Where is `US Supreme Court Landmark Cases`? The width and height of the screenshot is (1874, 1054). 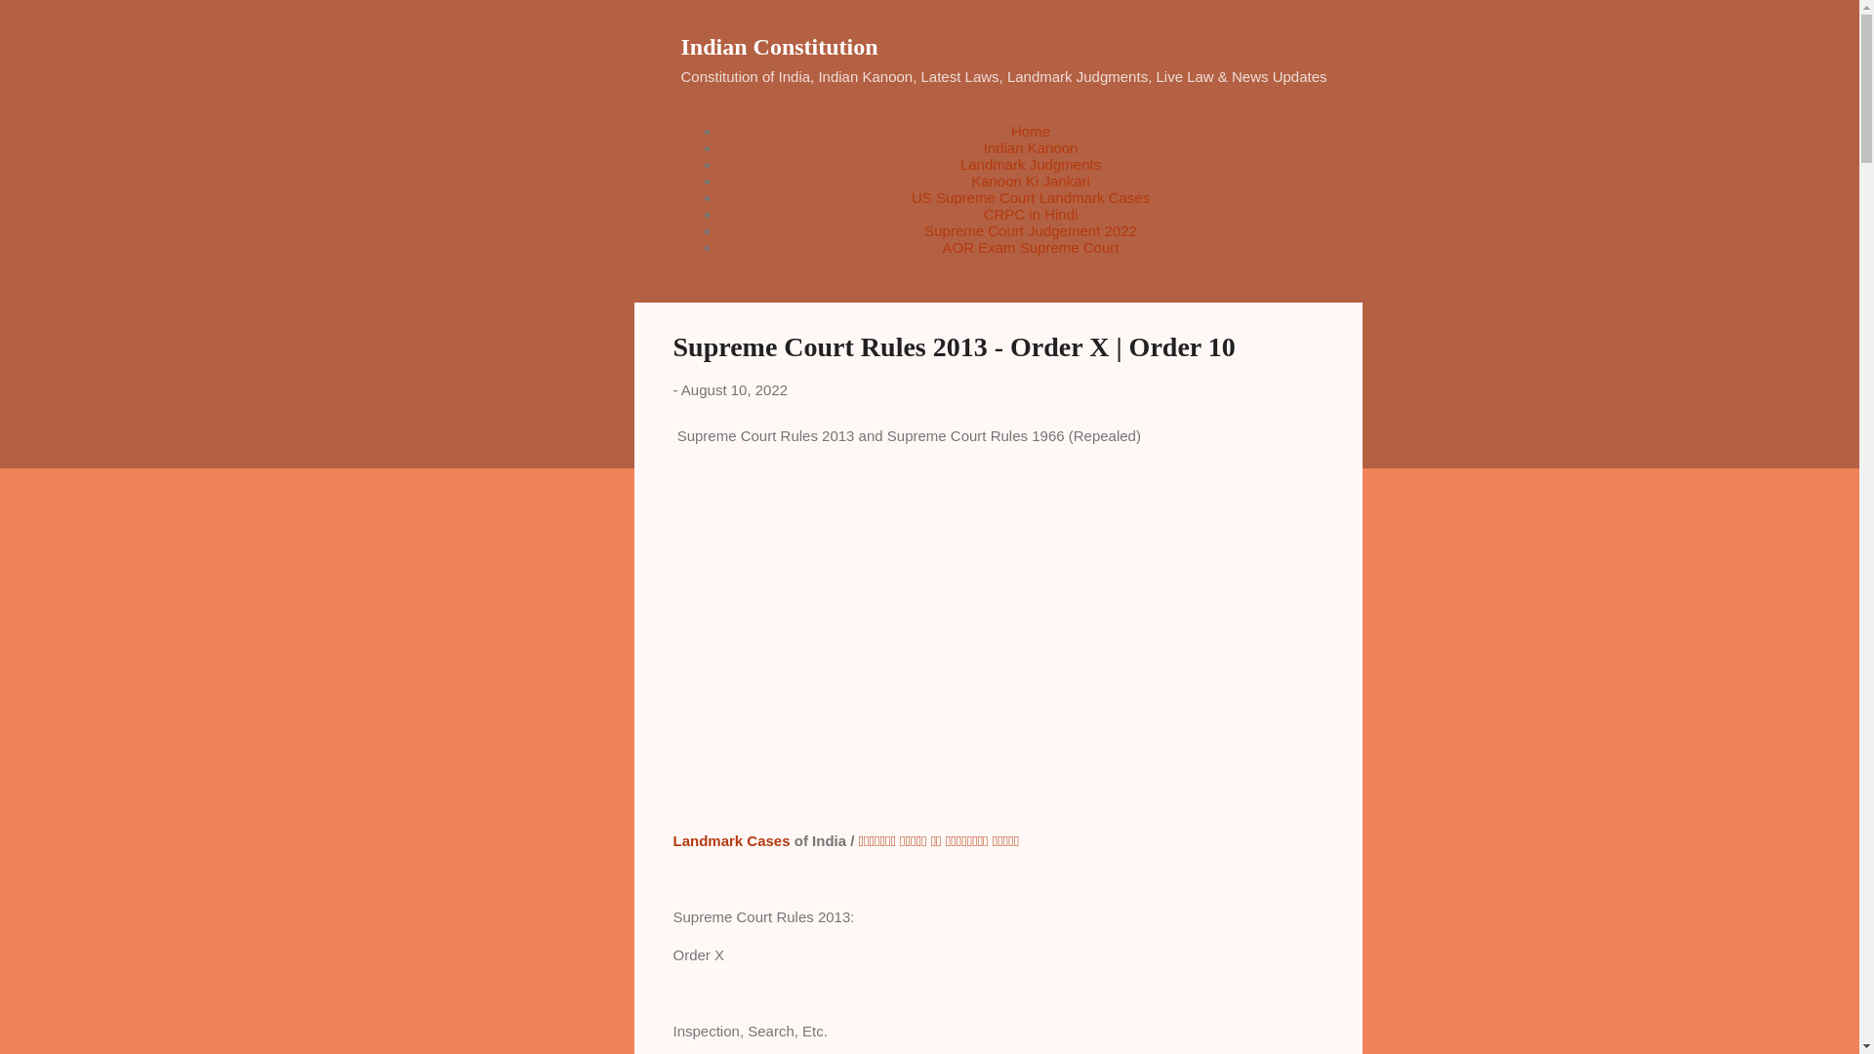 US Supreme Court Landmark Cases is located at coordinates (1031, 197).